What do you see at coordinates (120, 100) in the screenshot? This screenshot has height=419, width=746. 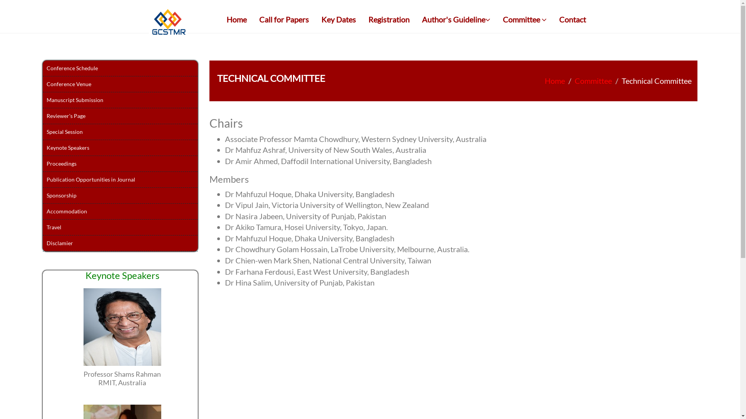 I see `Manuscript Submission` at bounding box center [120, 100].